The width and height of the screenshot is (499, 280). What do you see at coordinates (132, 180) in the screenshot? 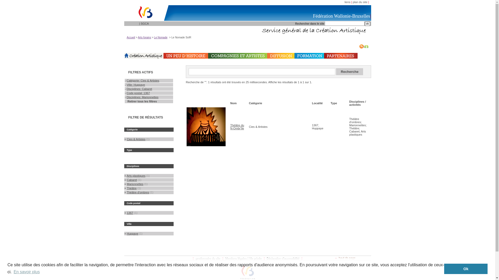
I see `Cabaret` at bounding box center [132, 180].